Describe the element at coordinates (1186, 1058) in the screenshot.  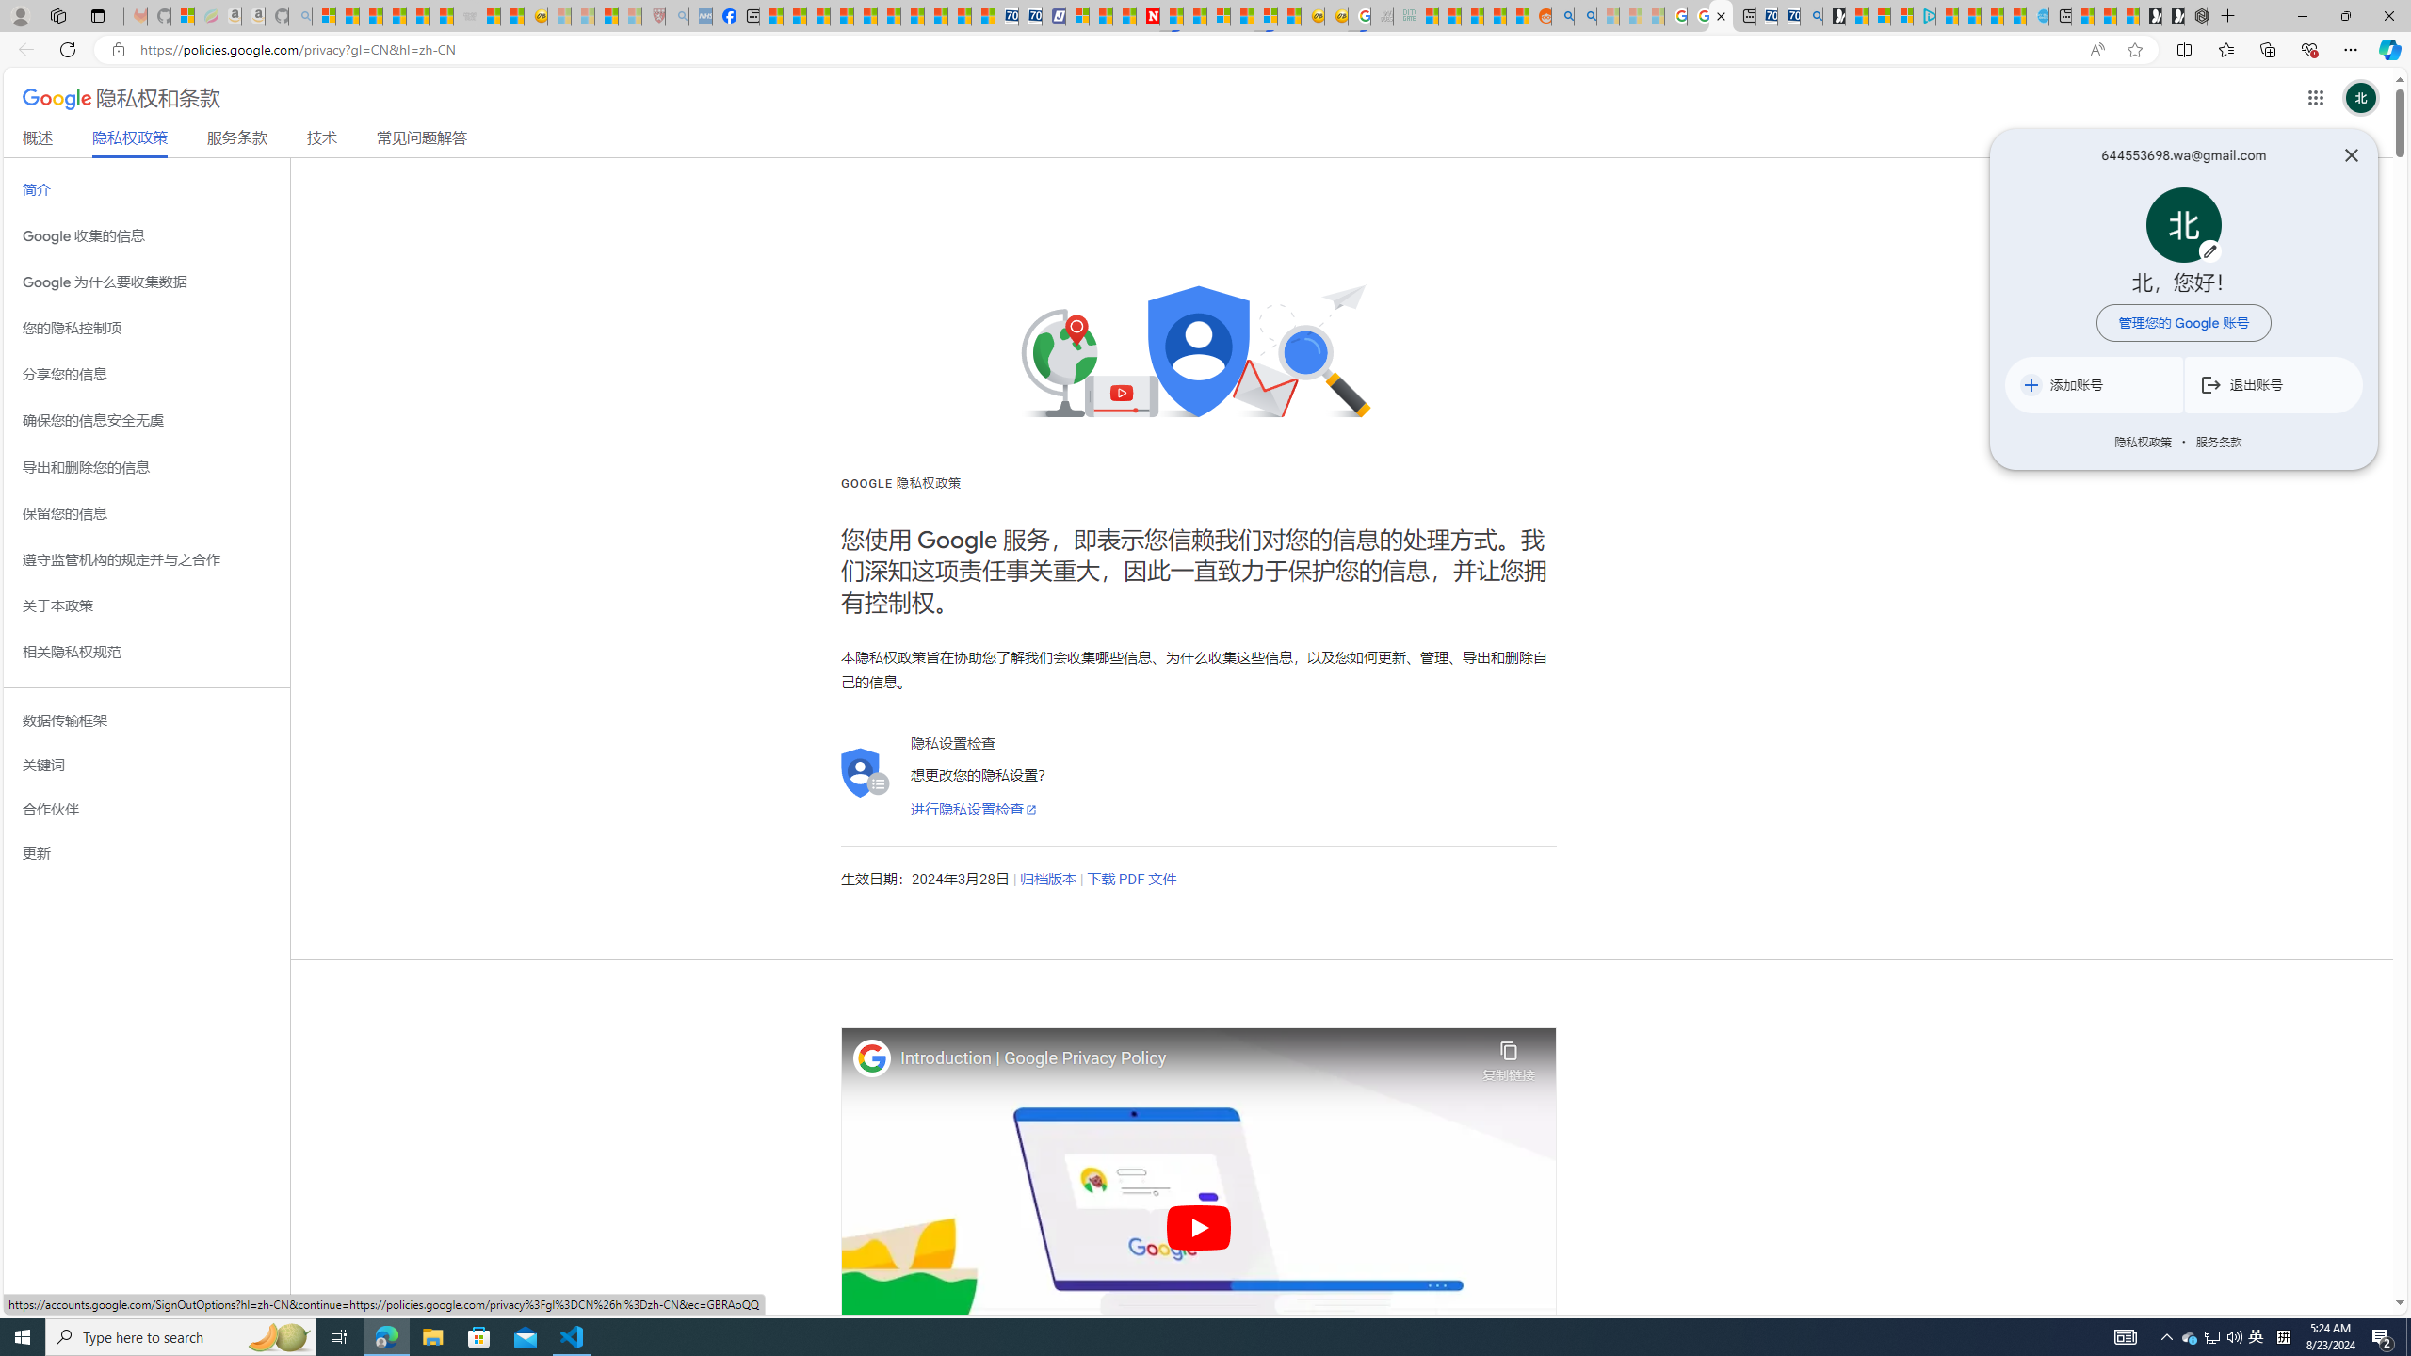
I see `Introduction | Google Privacy Policy` at that location.